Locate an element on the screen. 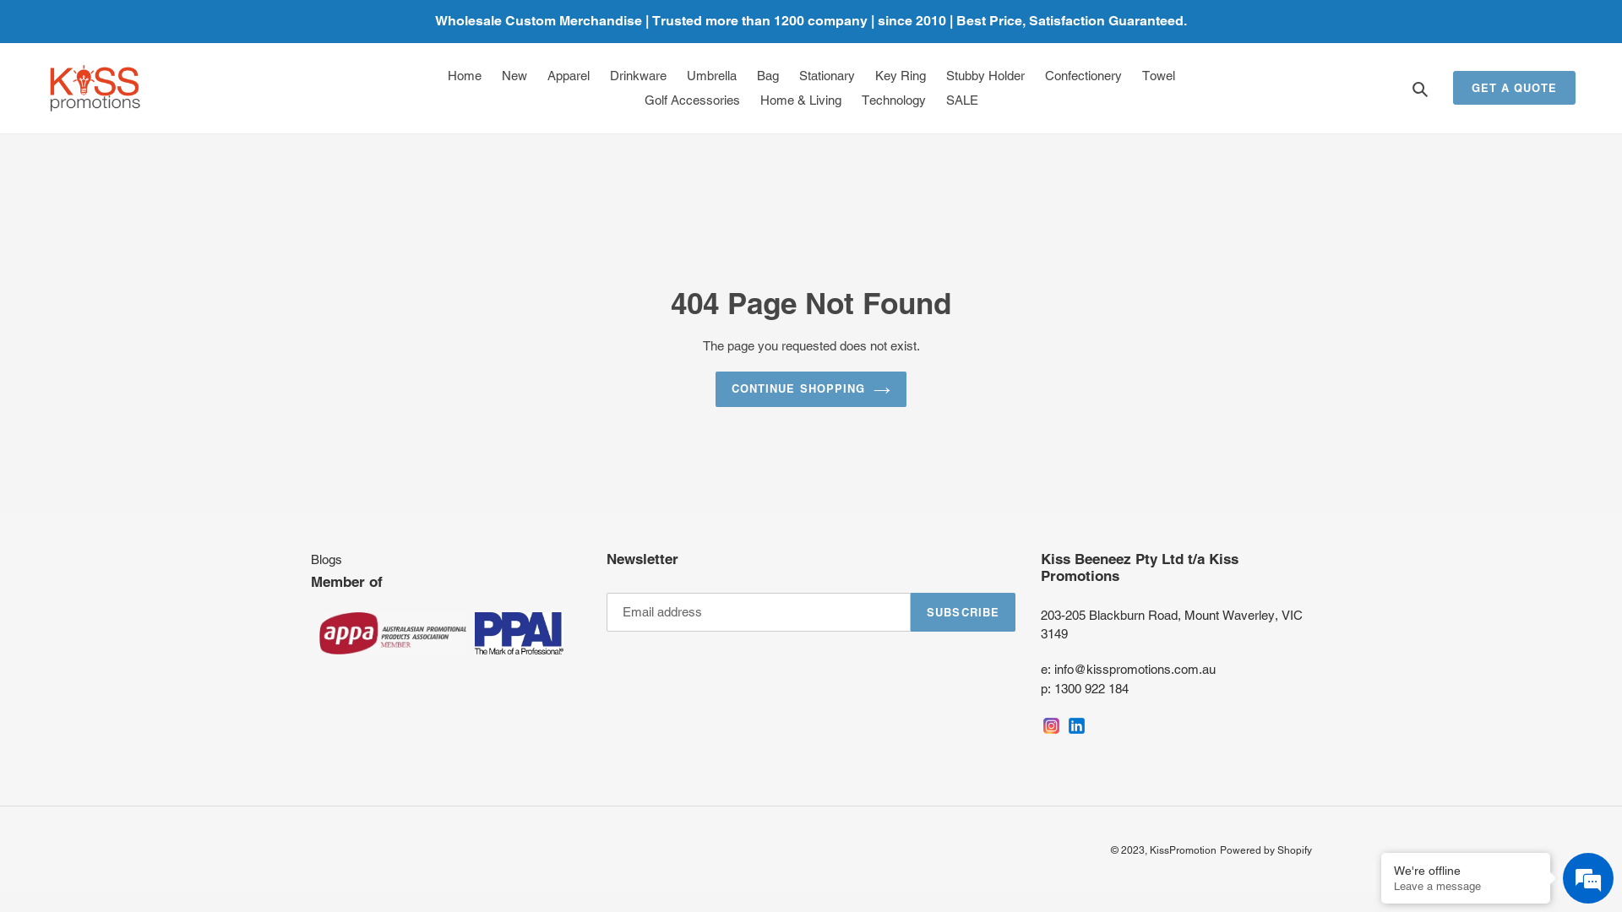 Image resolution: width=1622 pixels, height=912 pixels. Towel is located at coordinates (1159, 76).